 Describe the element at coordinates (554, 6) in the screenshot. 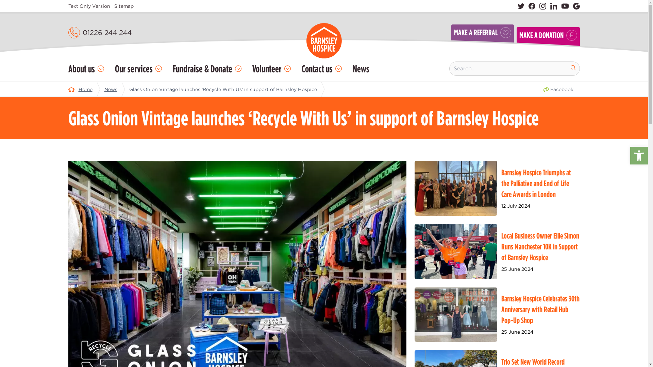

I see `LinkedIn` at that location.